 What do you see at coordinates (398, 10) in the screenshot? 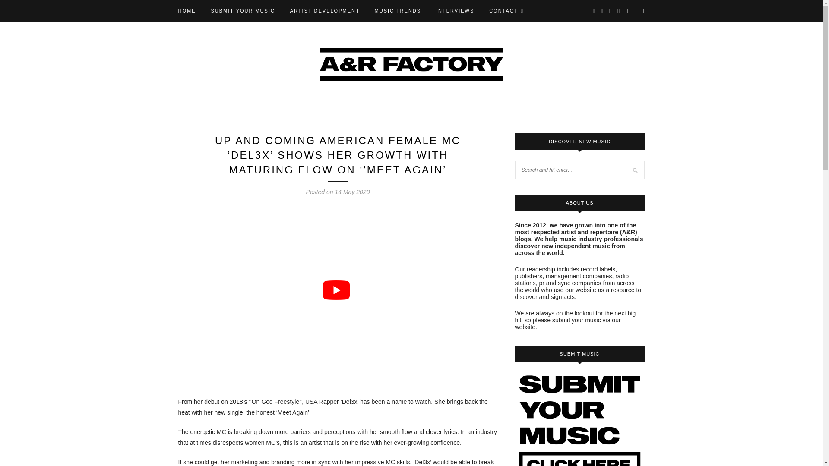
I see `MUSIC TRENDS` at bounding box center [398, 10].